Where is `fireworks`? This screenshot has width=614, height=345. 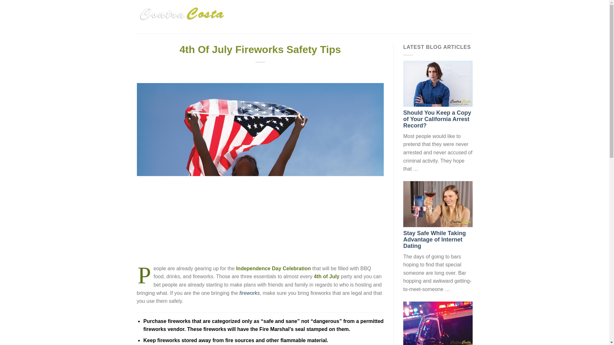
fireworks is located at coordinates (249, 293).